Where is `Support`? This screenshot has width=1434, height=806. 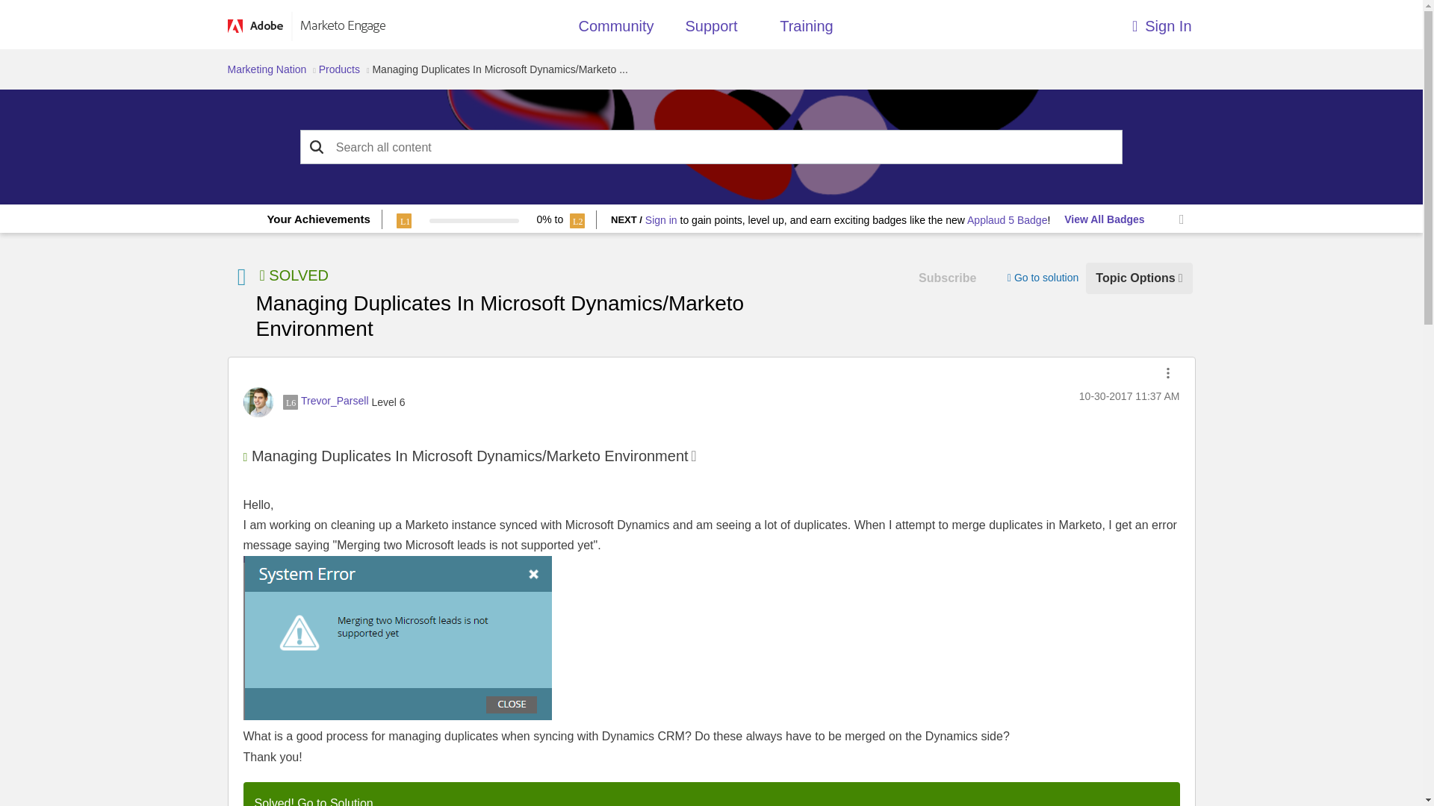
Support is located at coordinates (711, 30).